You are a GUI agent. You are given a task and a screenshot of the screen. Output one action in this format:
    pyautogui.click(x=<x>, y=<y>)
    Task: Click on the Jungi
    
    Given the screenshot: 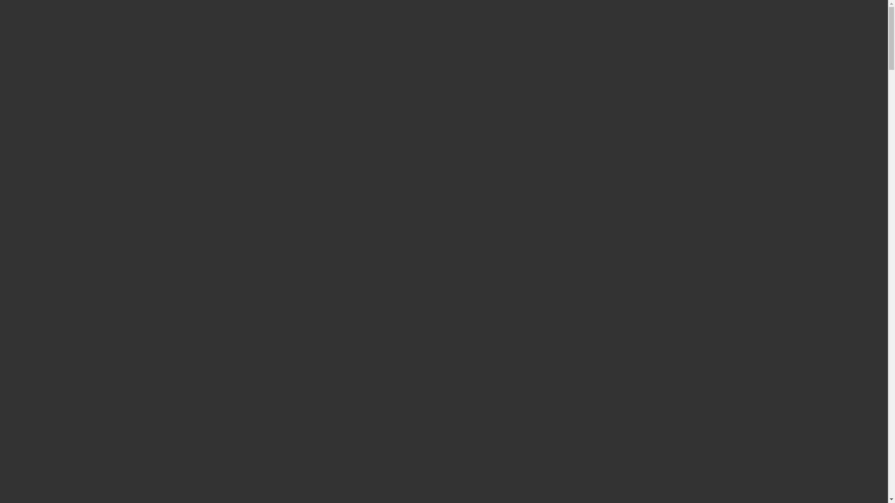 What is the action you would take?
    pyautogui.click(x=27, y=286)
    